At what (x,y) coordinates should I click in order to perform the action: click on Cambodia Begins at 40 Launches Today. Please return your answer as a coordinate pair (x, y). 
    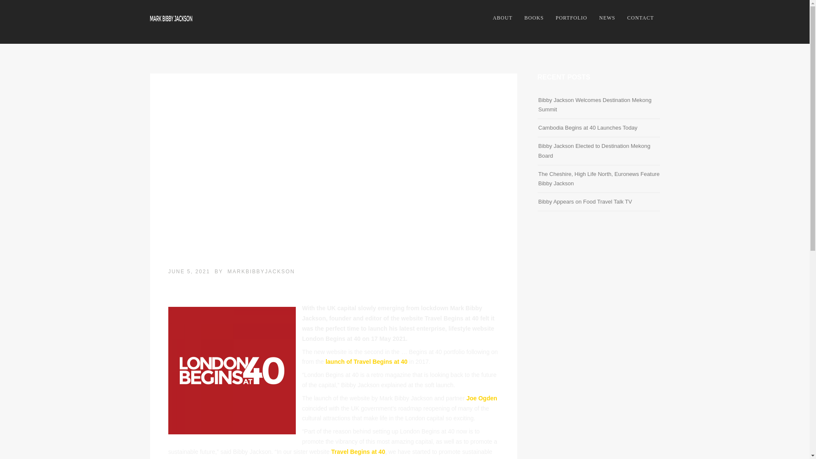
    Looking at the image, I should click on (587, 127).